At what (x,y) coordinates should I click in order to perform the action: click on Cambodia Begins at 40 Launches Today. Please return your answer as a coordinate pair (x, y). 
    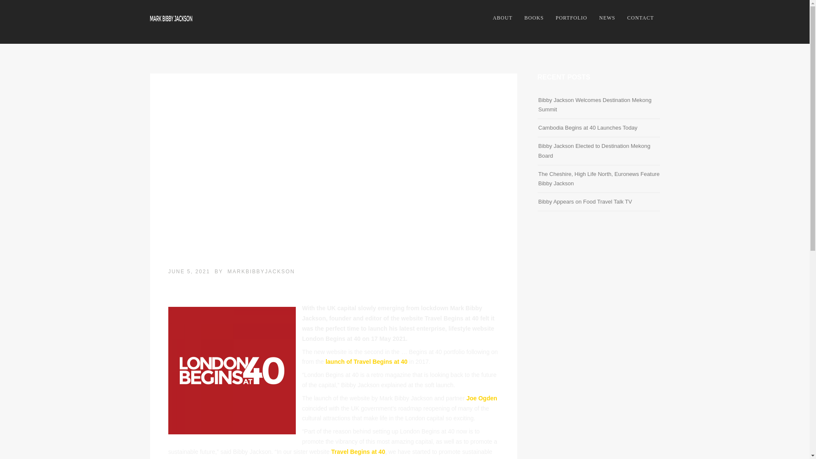
    Looking at the image, I should click on (587, 127).